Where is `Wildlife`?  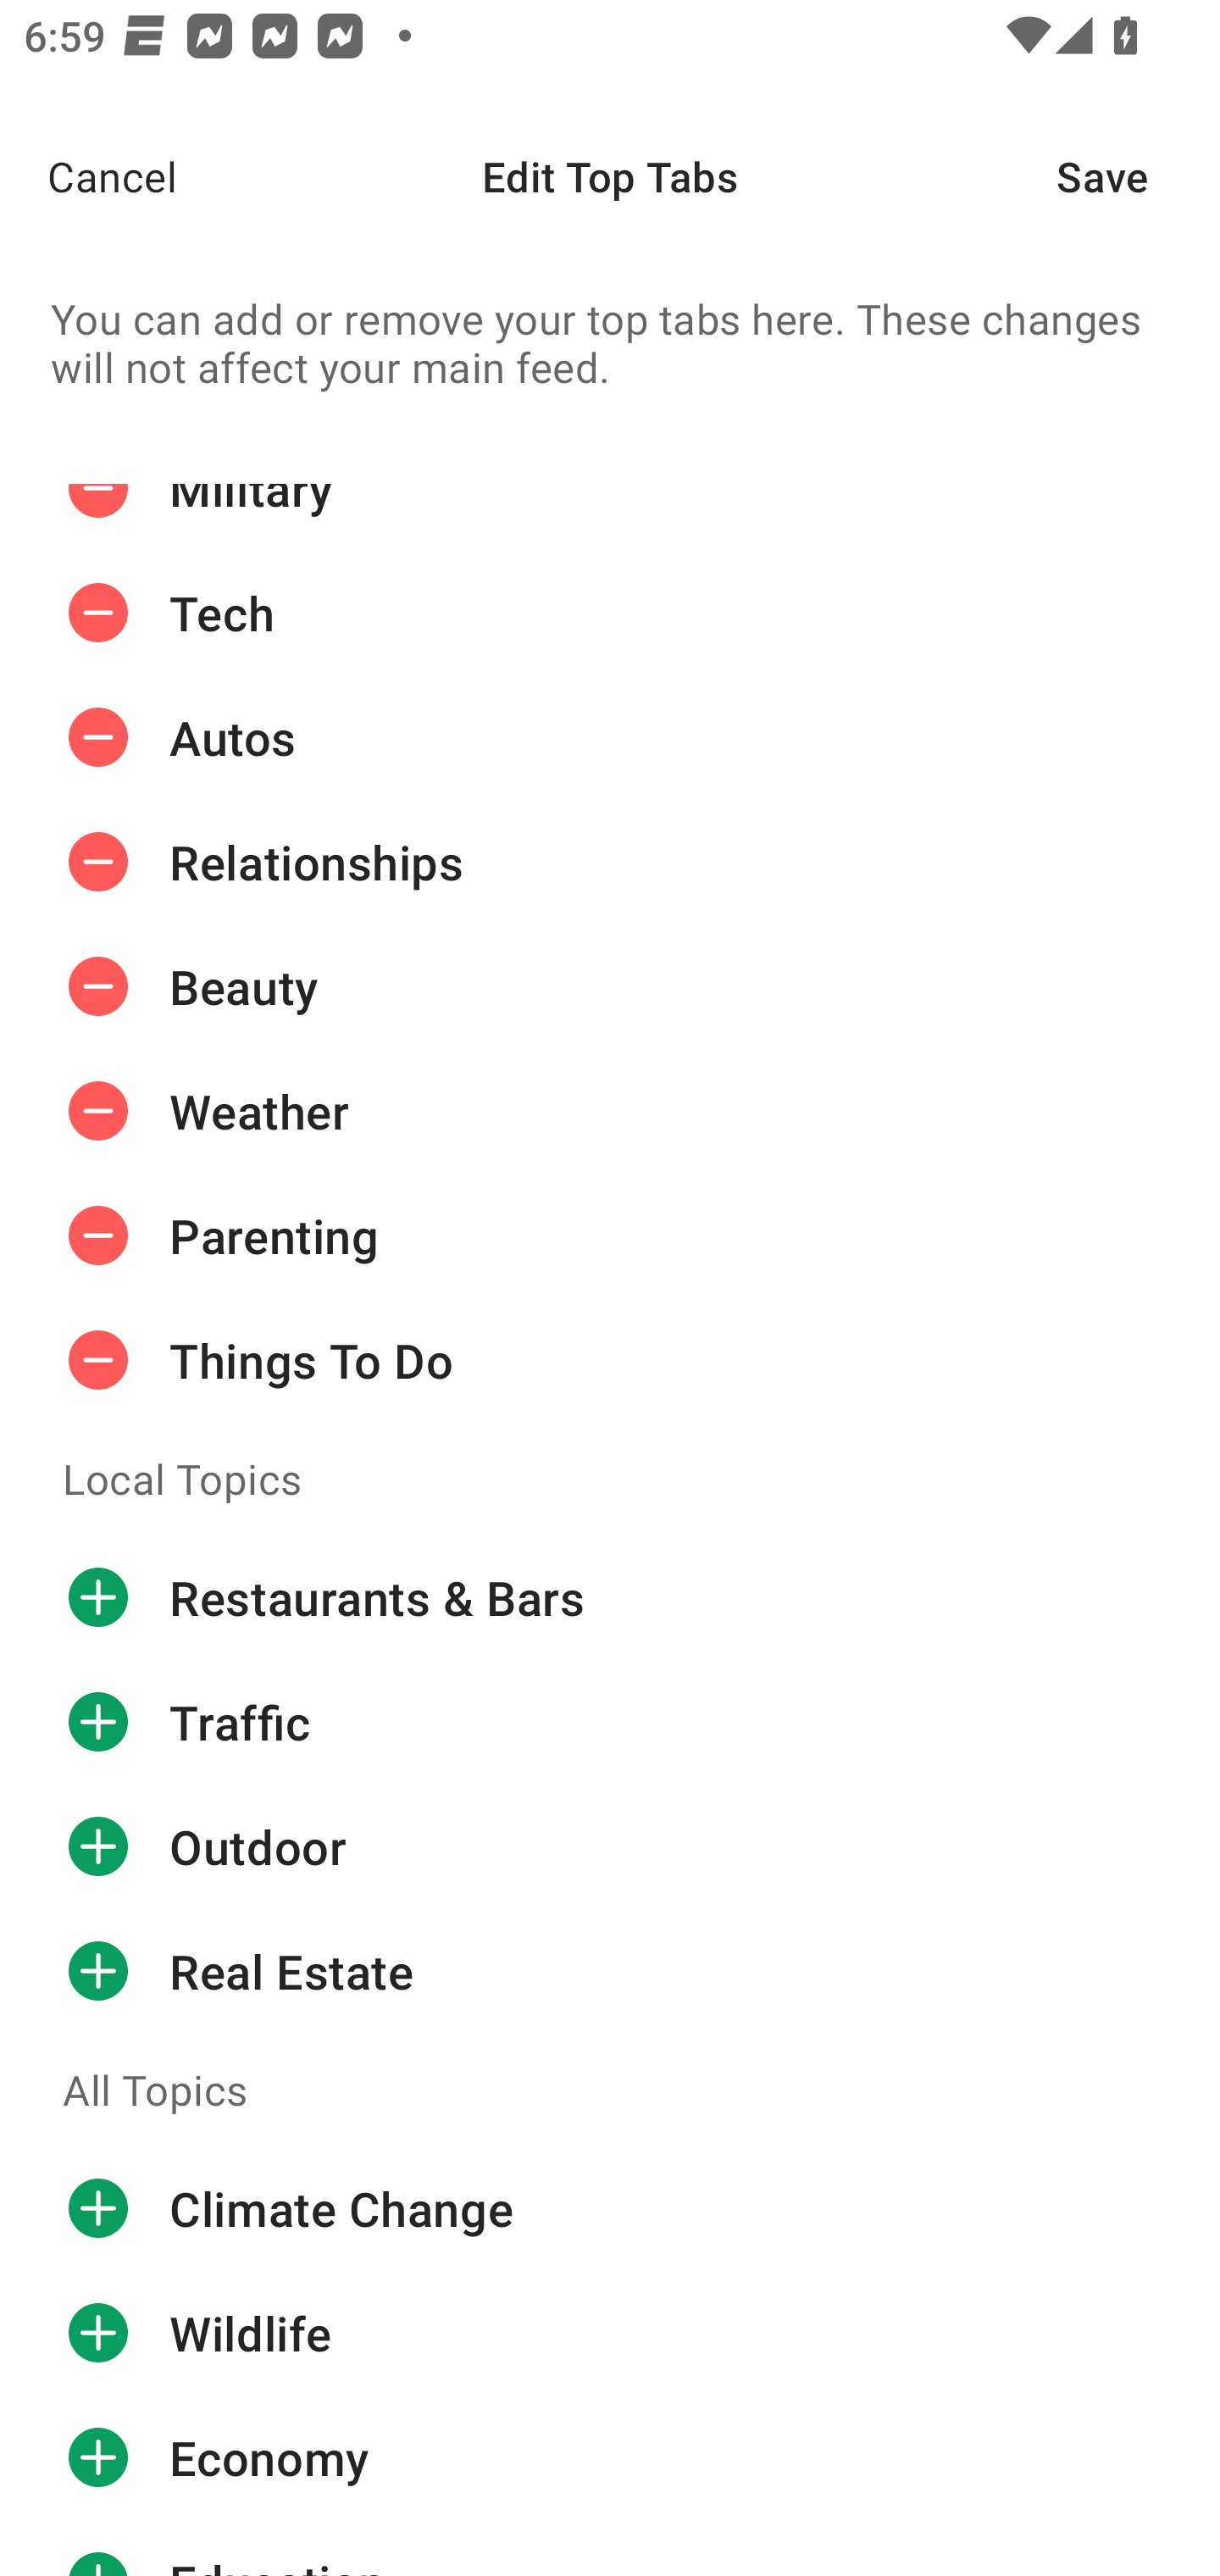
Wildlife is located at coordinates (610, 2334).